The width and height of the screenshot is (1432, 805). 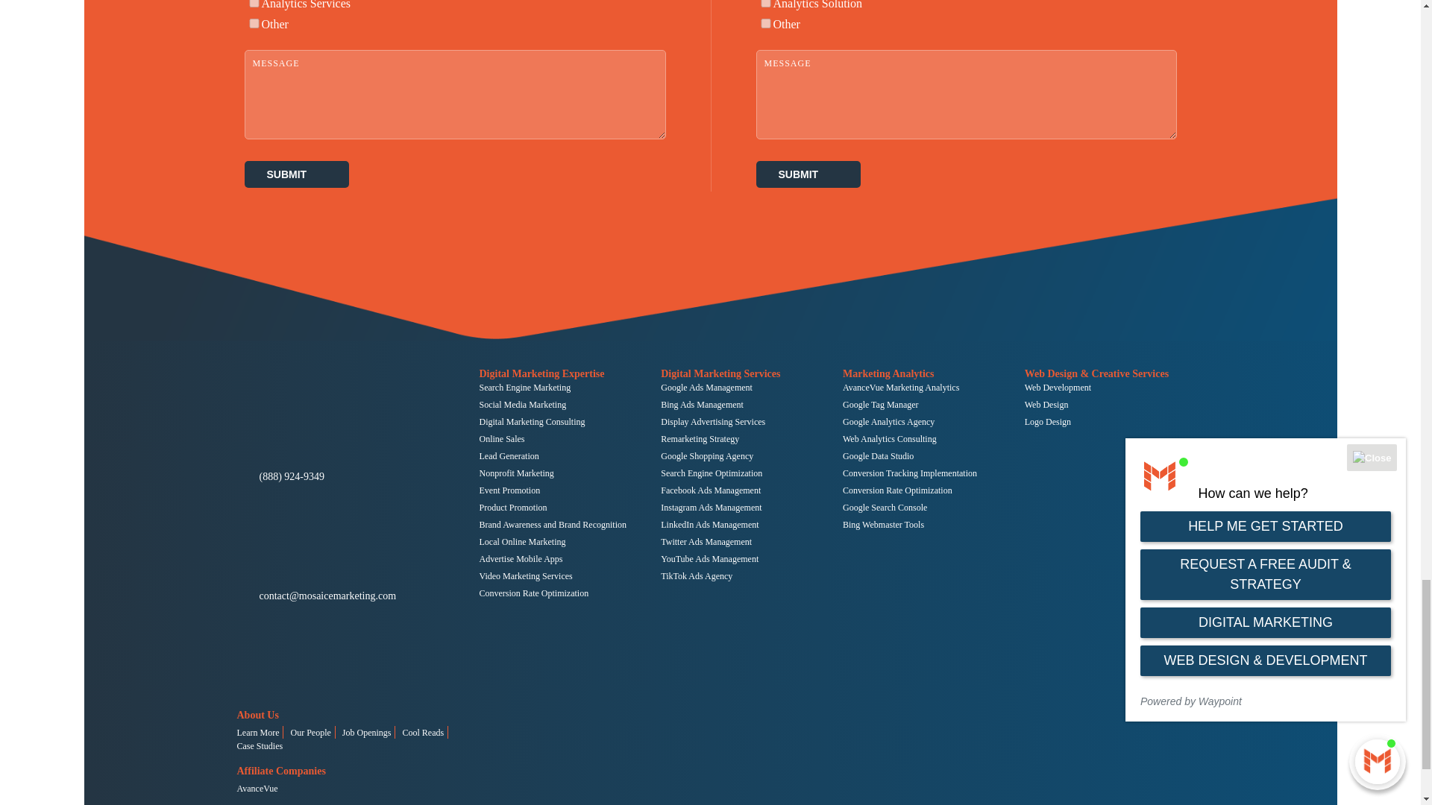 I want to click on Analytics Services, so click(x=254, y=3).